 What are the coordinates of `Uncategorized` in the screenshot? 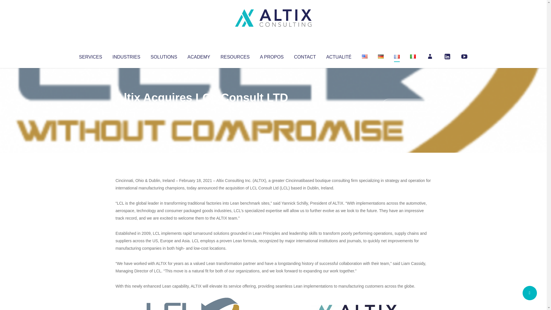 It's located at (201, 109).